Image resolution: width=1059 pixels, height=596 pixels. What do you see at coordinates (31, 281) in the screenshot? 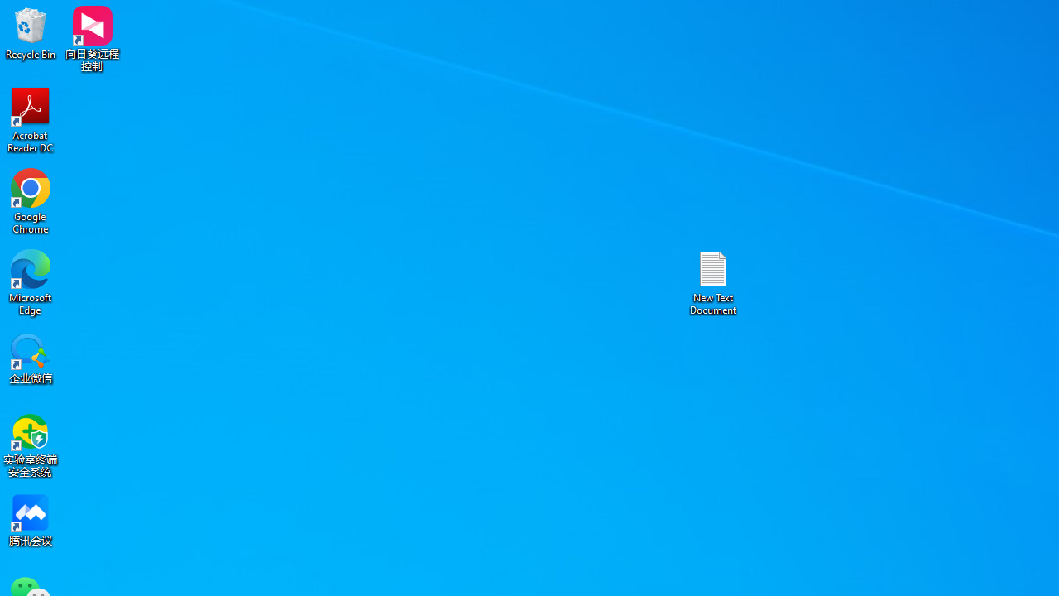
I see `Microsoft Edge` at bounding box center [31, 281].